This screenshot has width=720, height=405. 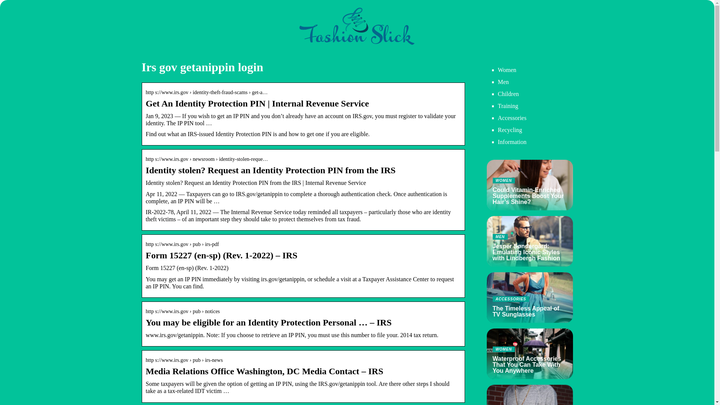 What do you see at coordinates (508, 106) in the screenshot?
I see `Training` at bounding box center [508, 106].